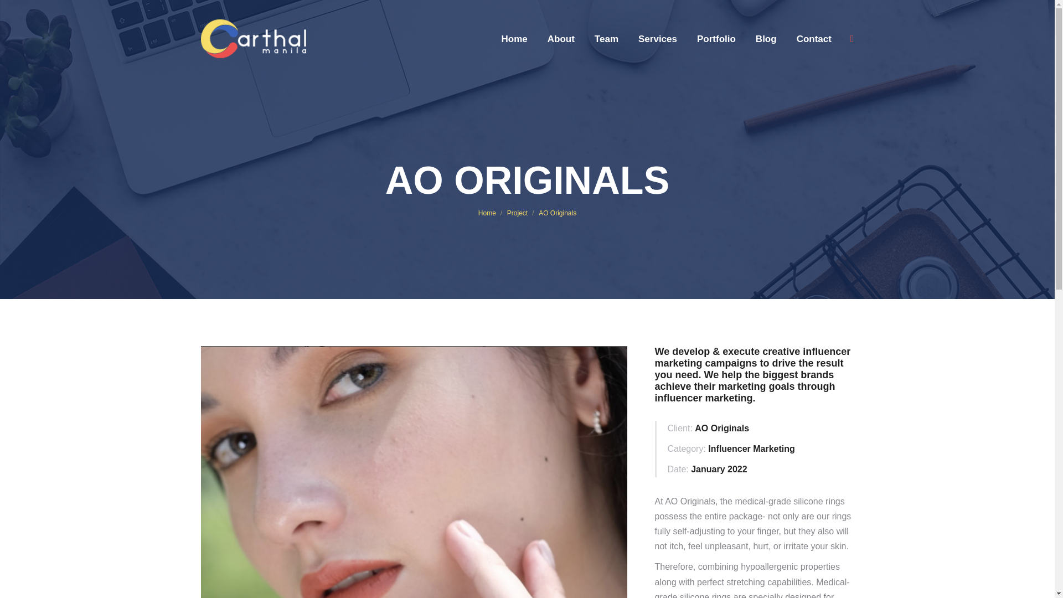  What do you see at coordinates (514, 39) in the screenshot?
I see `Home` at bounding box center [514, 39].